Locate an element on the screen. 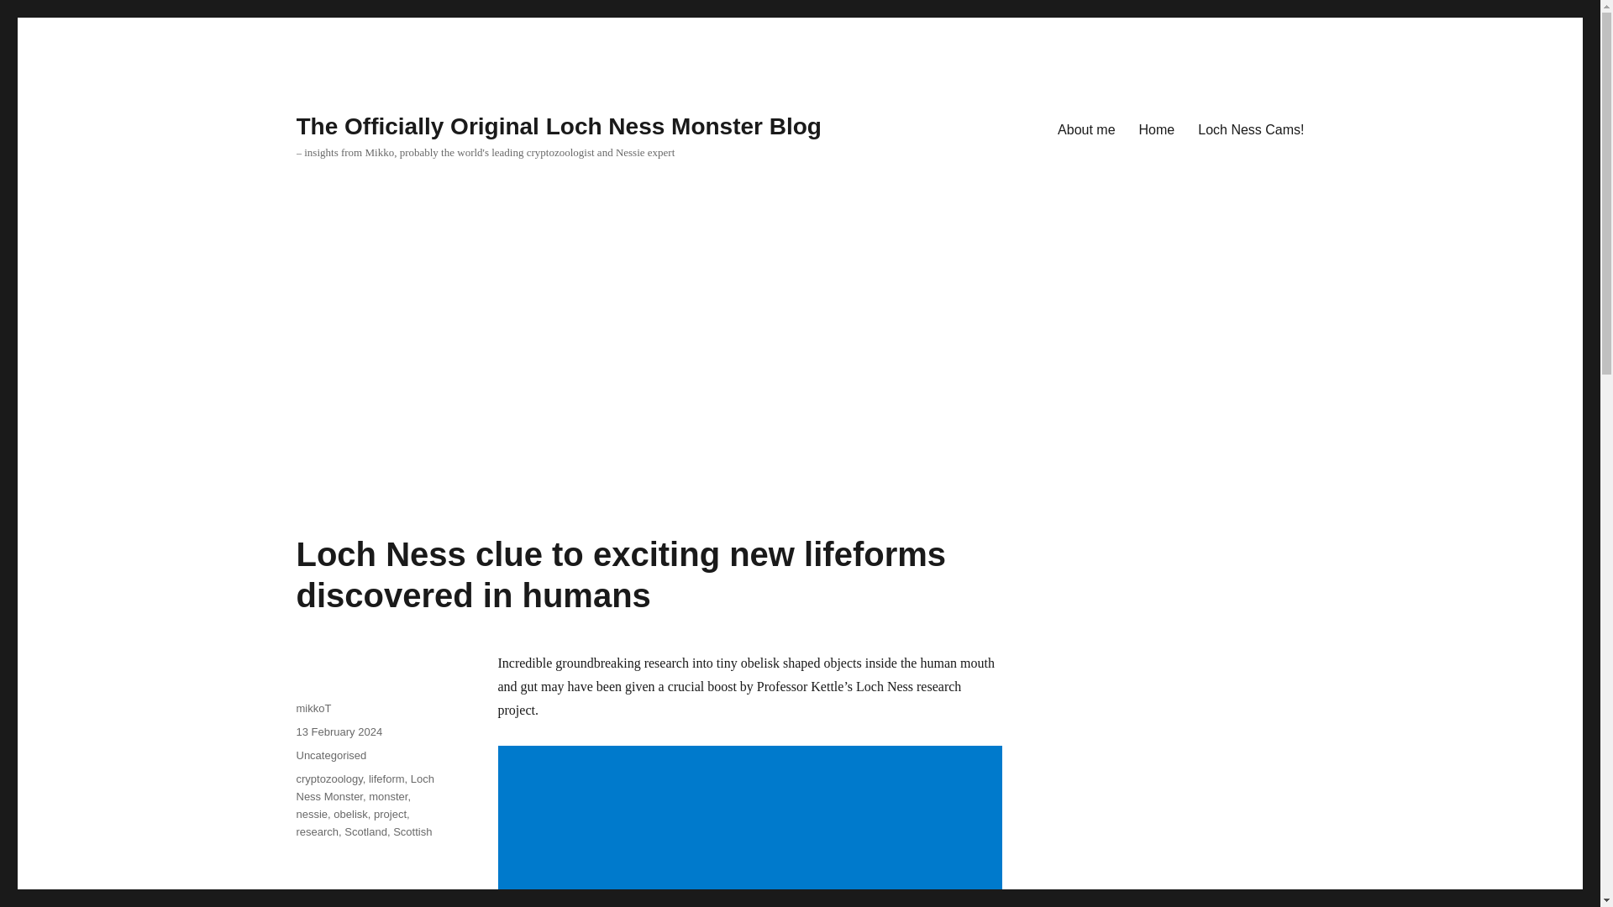 The width and height of the screenshot is (1613, 907). Loch Ness Monster is located at coordinates (365, 788).